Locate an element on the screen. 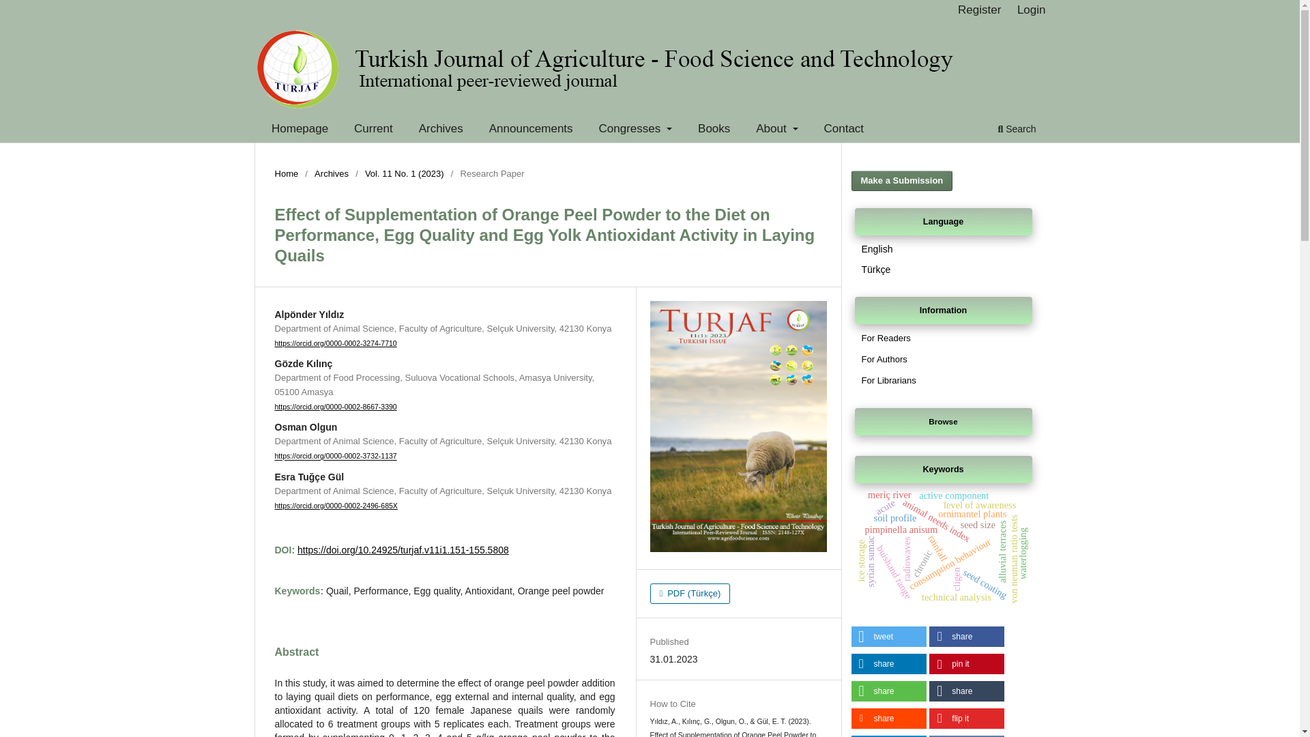 This screenshot has width=1310, height=737. Congresses is located at coordinates (636, 130).